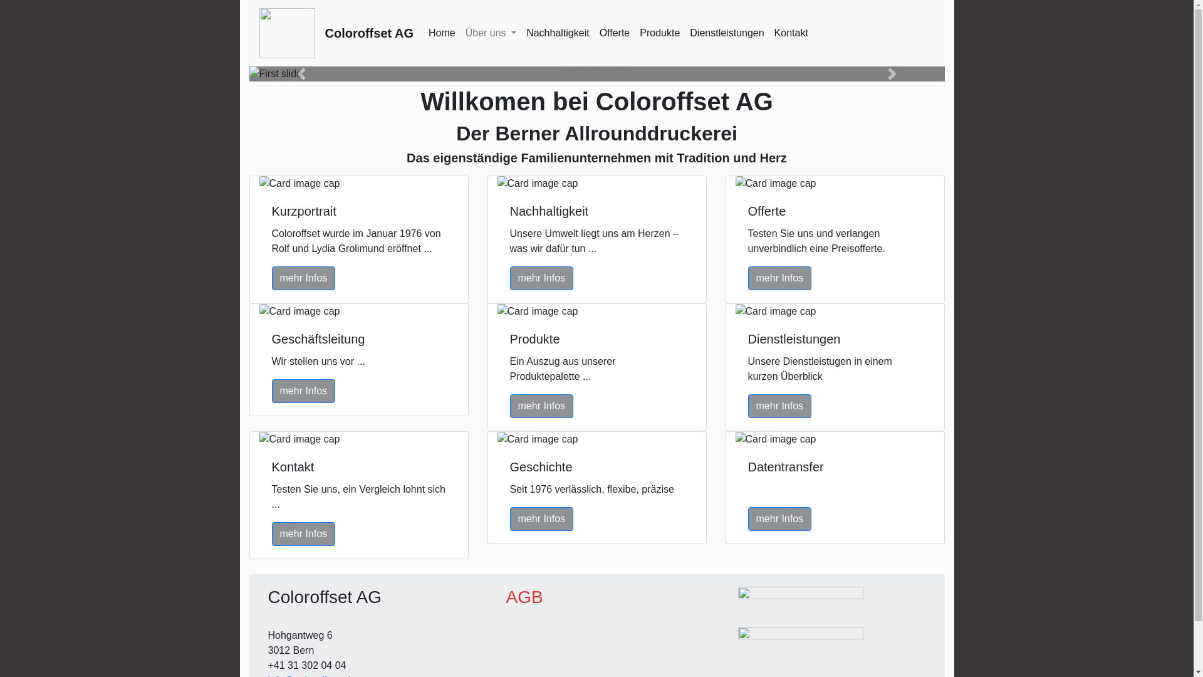 The image size is (1203, 677). Describe the element at coordinates (780, 278) in the screenshot. I see `mehr Infos` at that location.